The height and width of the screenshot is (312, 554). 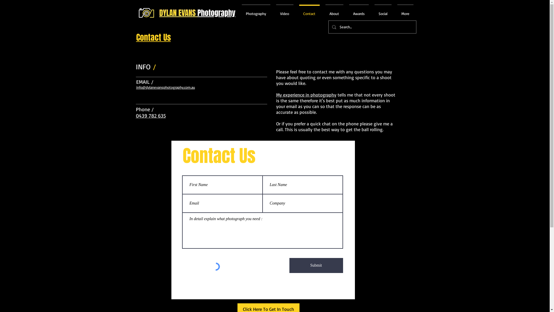 What do you see at coordinates (285, 11) in the screenshot?
I see `Video` at bounding box center [285, 11].